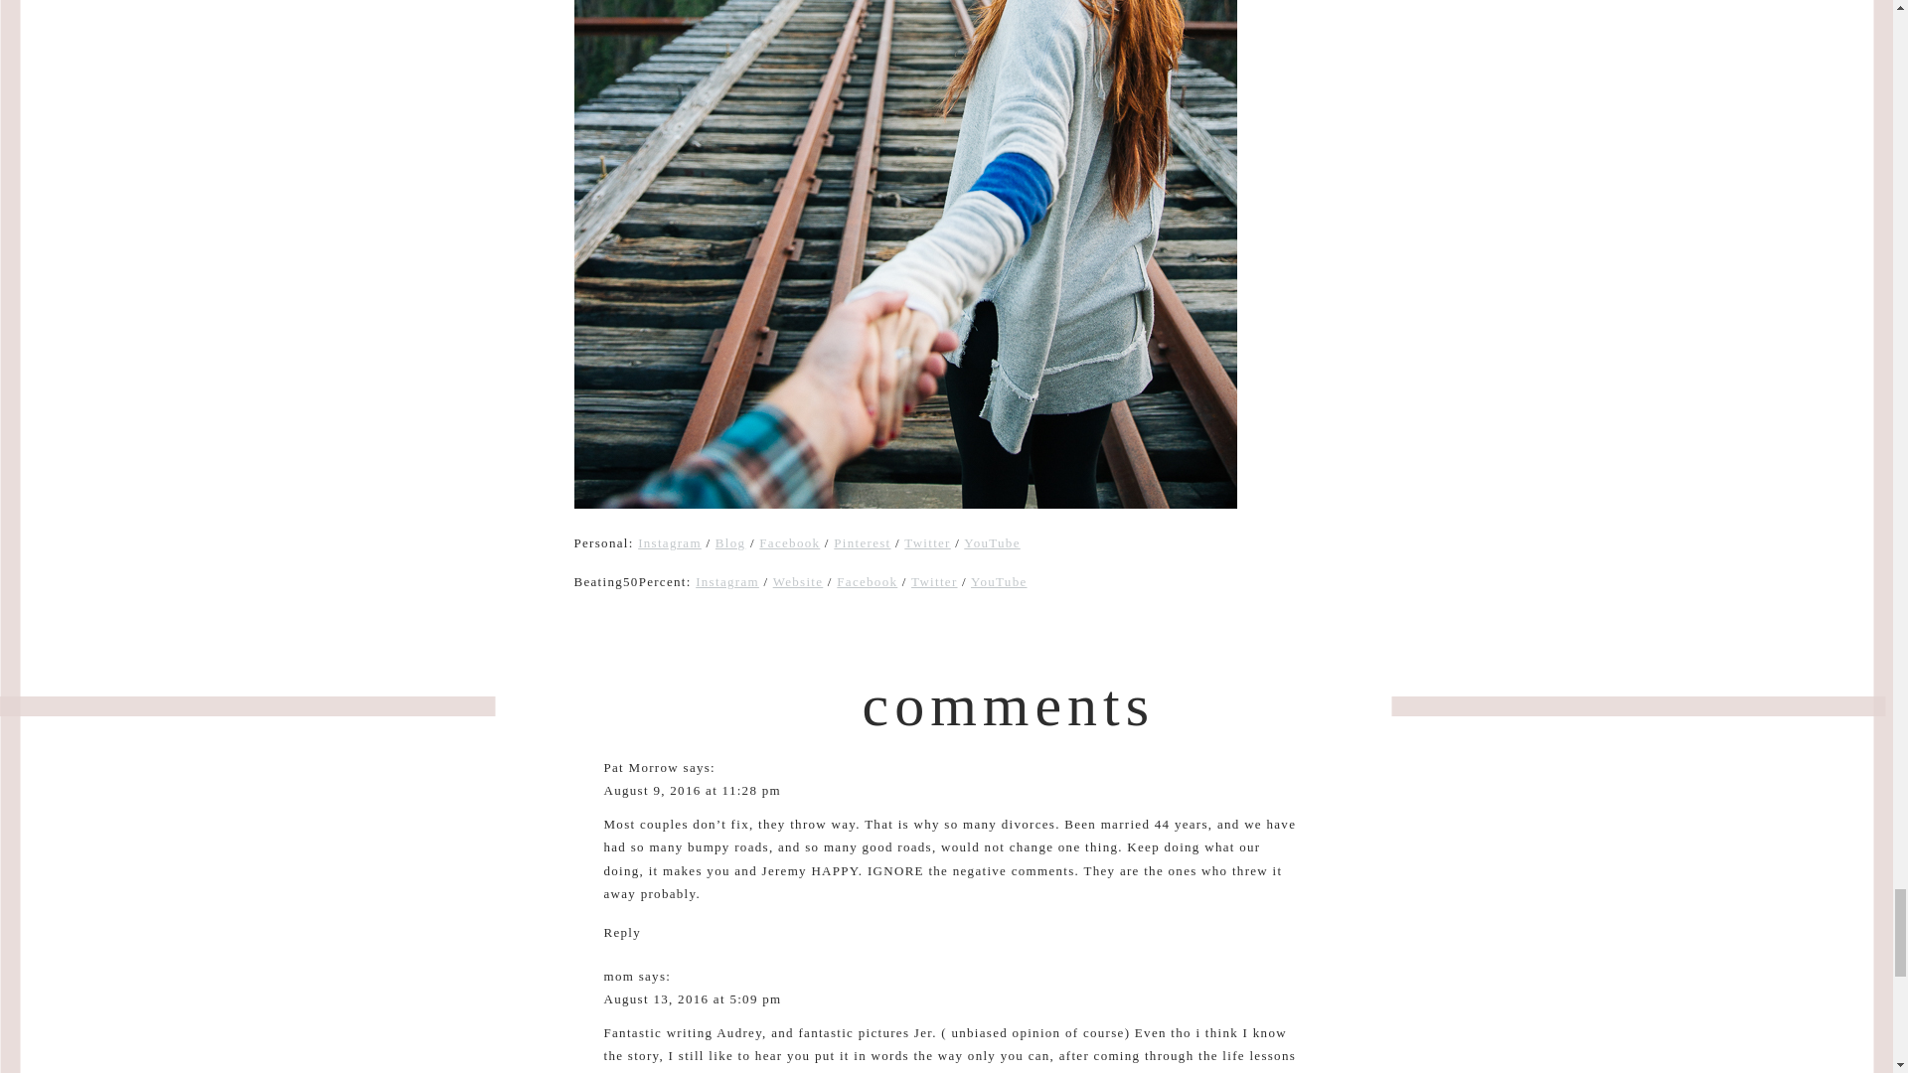 The width and height of the screenshot is (1908, 1073). Describe the element at coordinates (692, 791) in the screenshot. I see `August 9, 2016 at 11:28 pm` at that location.